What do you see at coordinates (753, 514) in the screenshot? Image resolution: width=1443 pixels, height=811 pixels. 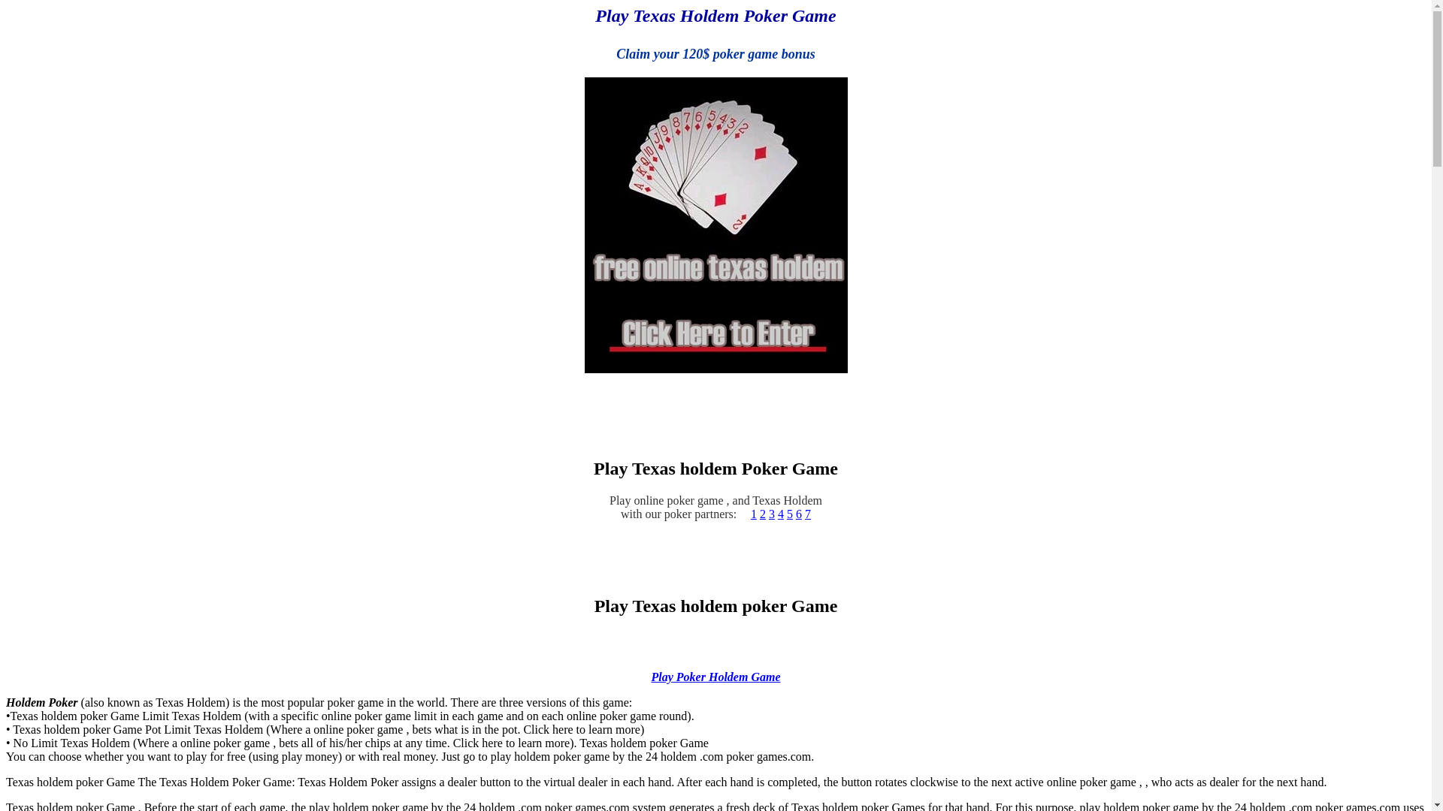 I see `1` at bounding box center [753, 514].